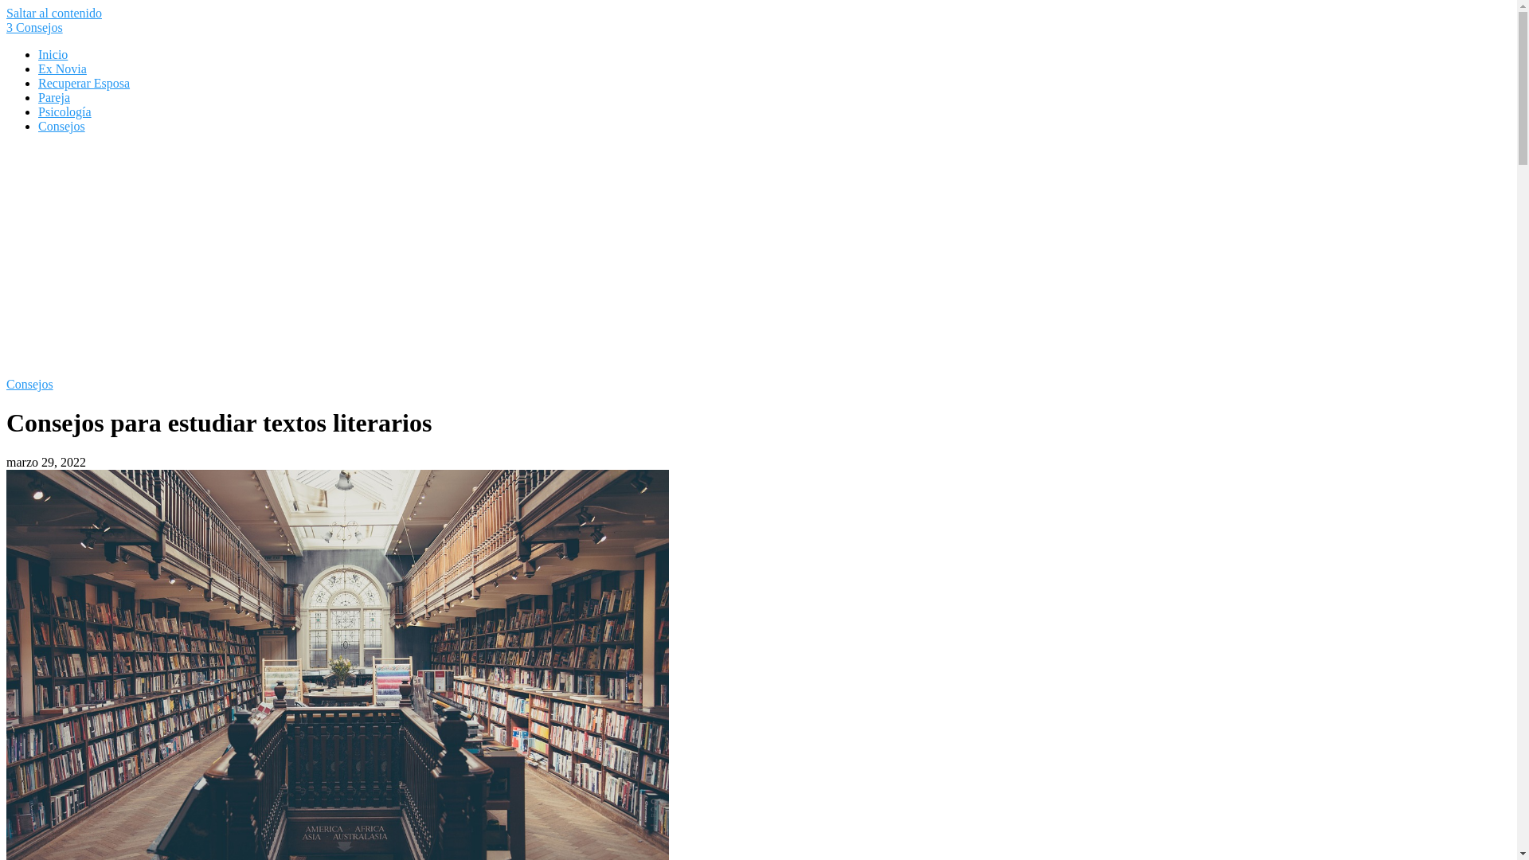  Describe the element at coordinates (54, 97) in the screenshot. I see `Pareja` at that location.